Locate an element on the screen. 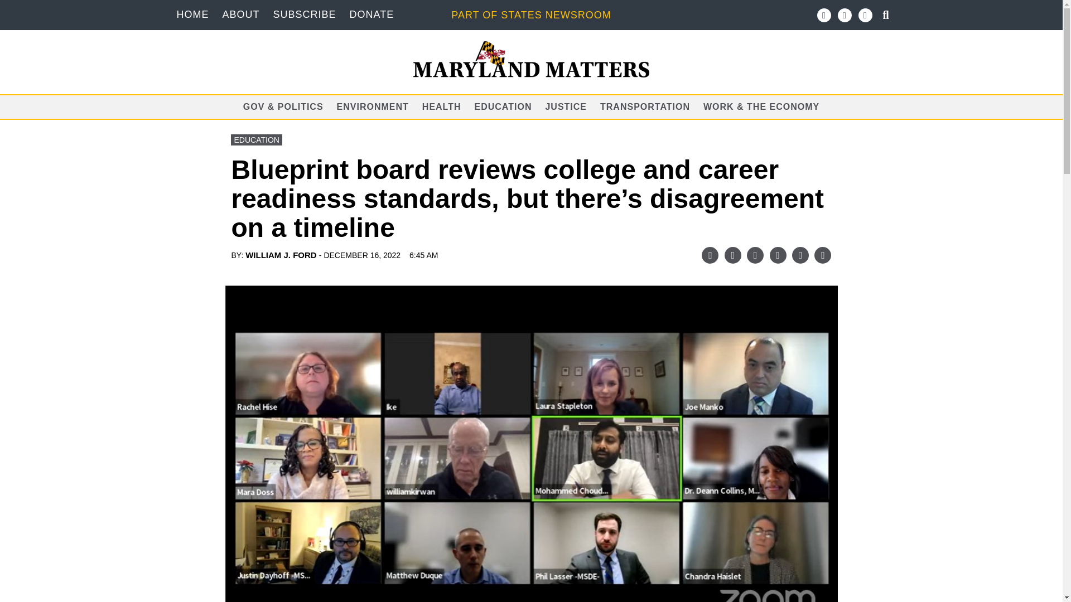 This screenshot has height=602, width=1071. search is located at coordinates (12, 7).